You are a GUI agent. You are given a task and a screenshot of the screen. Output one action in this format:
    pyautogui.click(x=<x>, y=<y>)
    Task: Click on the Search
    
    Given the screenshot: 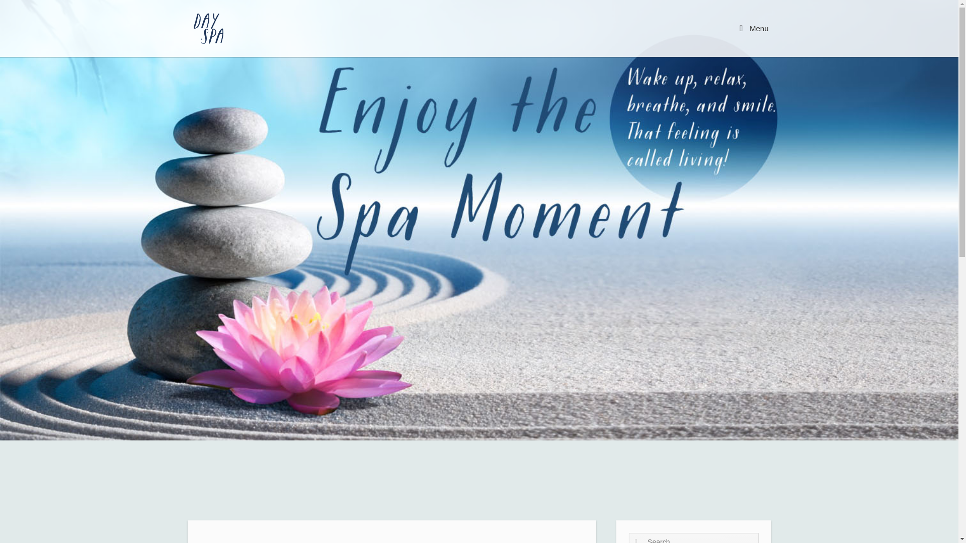 What is the action you would take?
    pyautogui.click(x=23, y=11)
    